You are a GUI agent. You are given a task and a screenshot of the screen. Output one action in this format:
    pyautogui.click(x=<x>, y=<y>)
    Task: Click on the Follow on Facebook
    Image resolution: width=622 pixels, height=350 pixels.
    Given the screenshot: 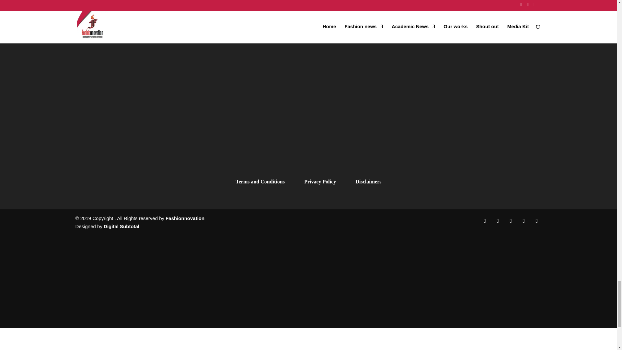 What is the action you would take?
    pyautogui.click(x=485, y=221)
    